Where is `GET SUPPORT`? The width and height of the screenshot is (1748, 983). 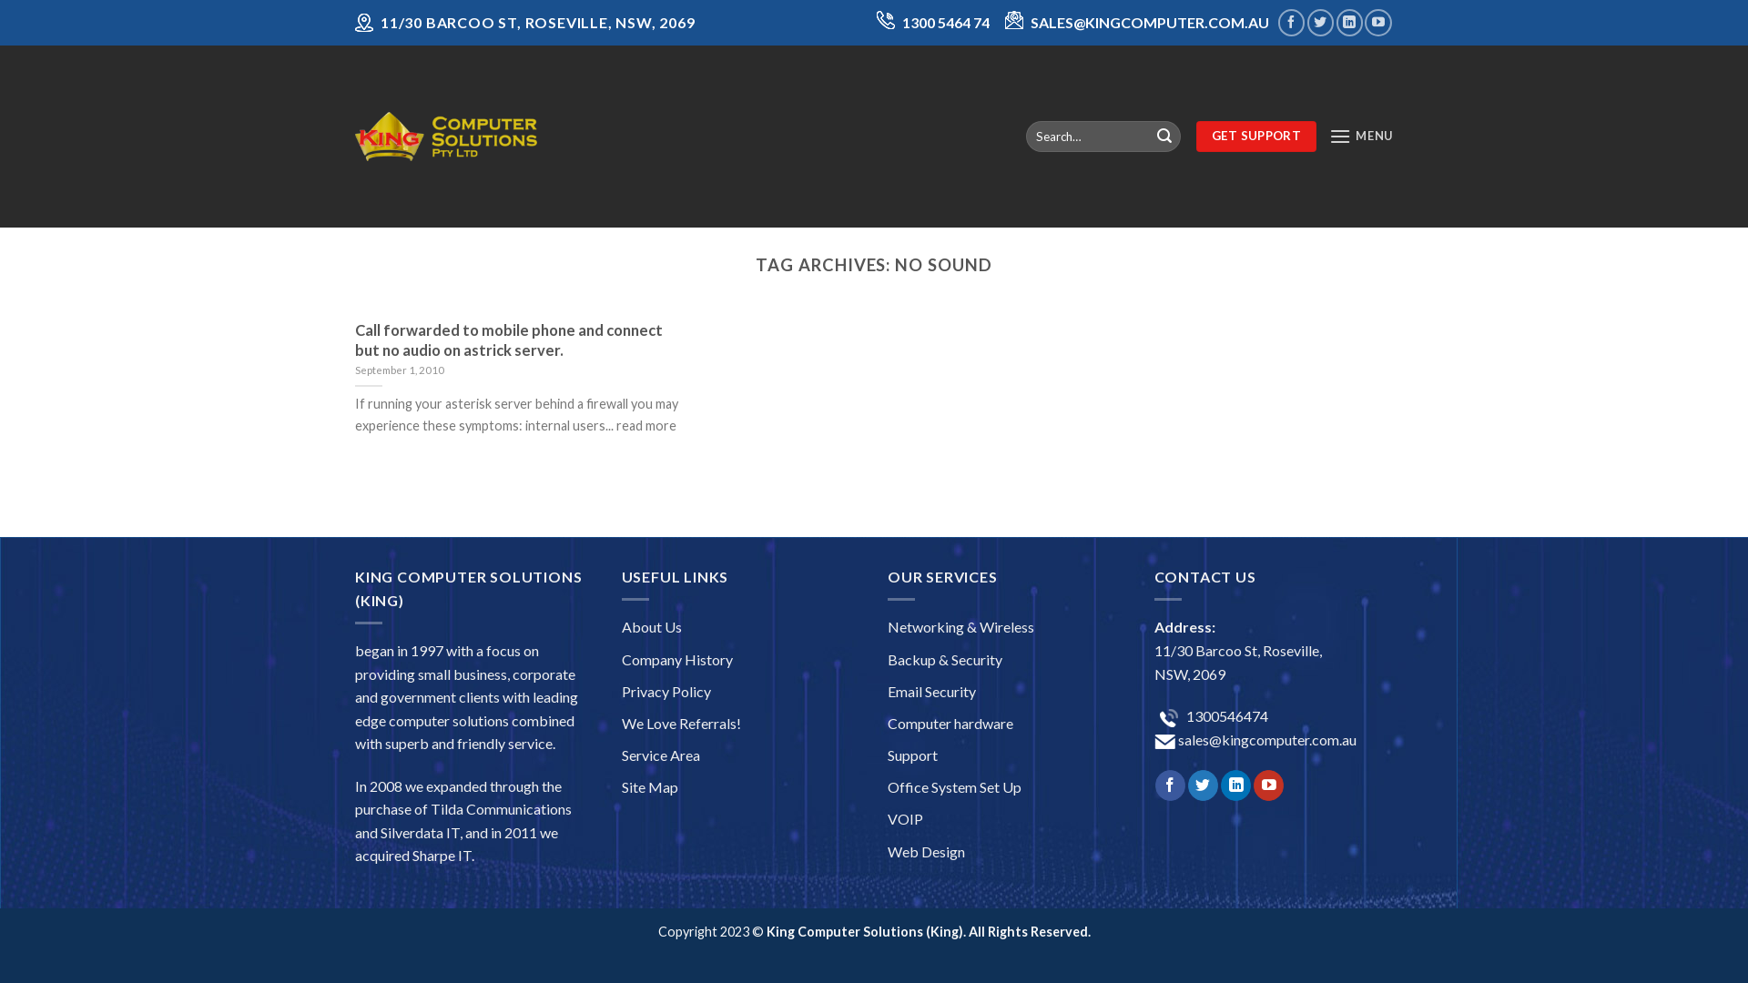 GET SUPPORT is located at coordinates (1256, 137).